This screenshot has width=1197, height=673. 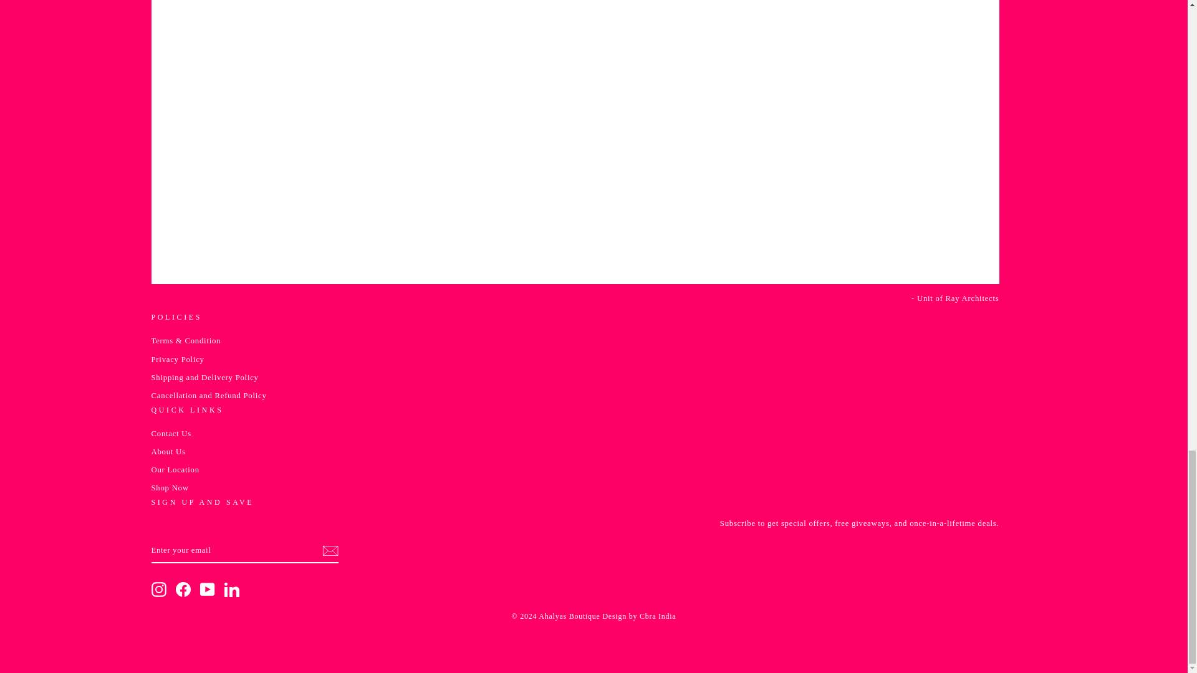 I want to click on Ahalyas Boutique on Instagram, so click(x=158, y=589).